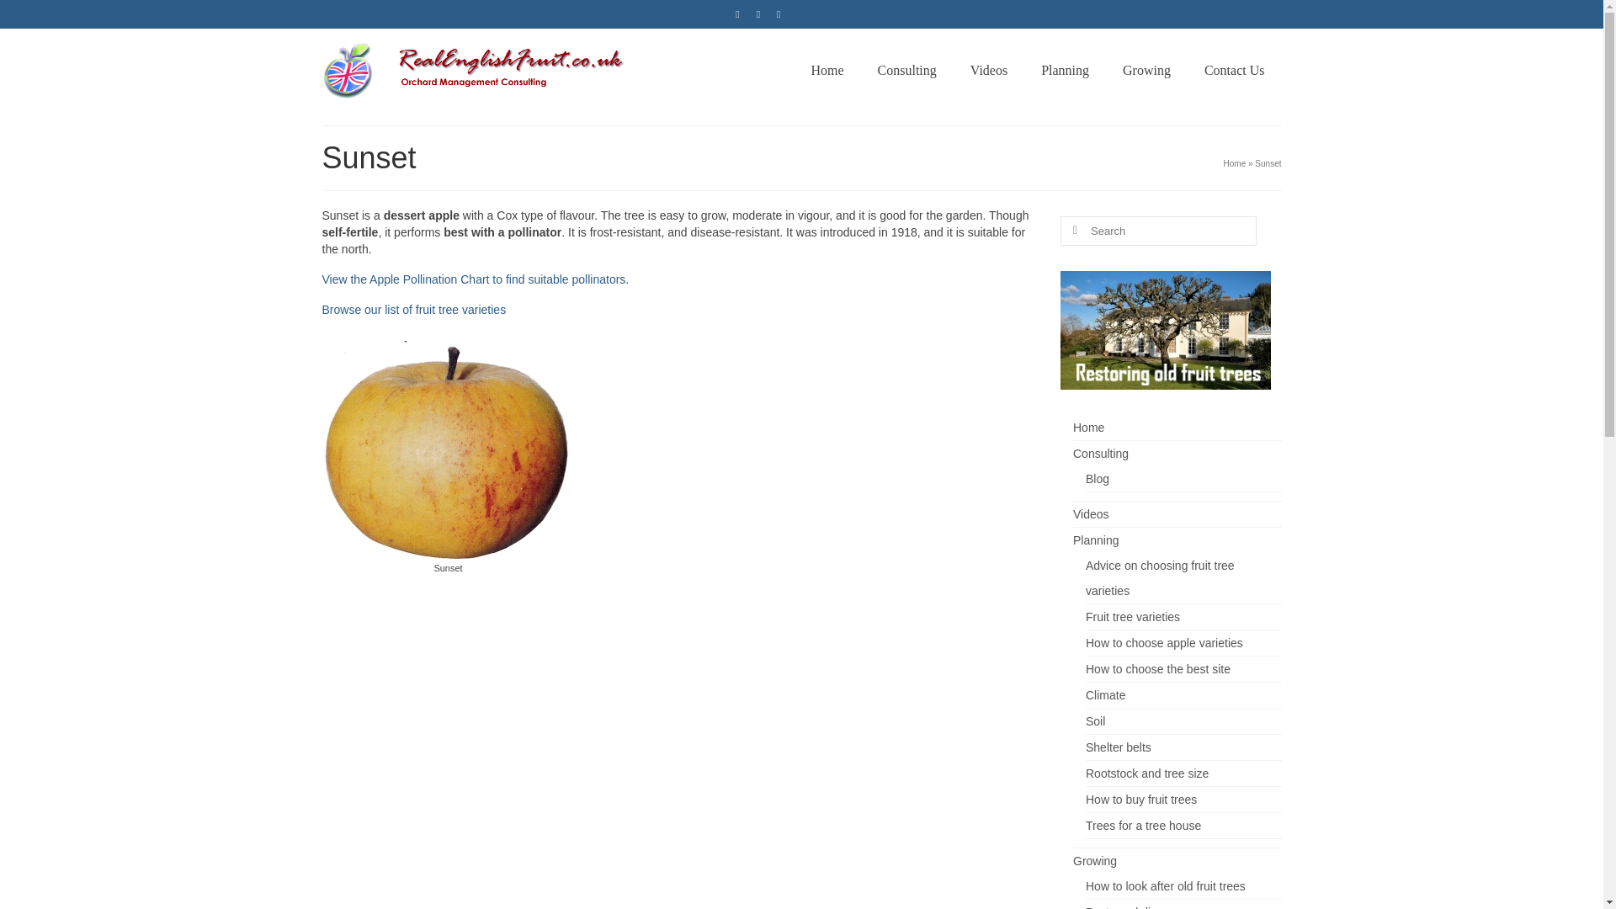 This screenshot has width=1616, height=909. I want to click on Planning, so click(1065, 70).